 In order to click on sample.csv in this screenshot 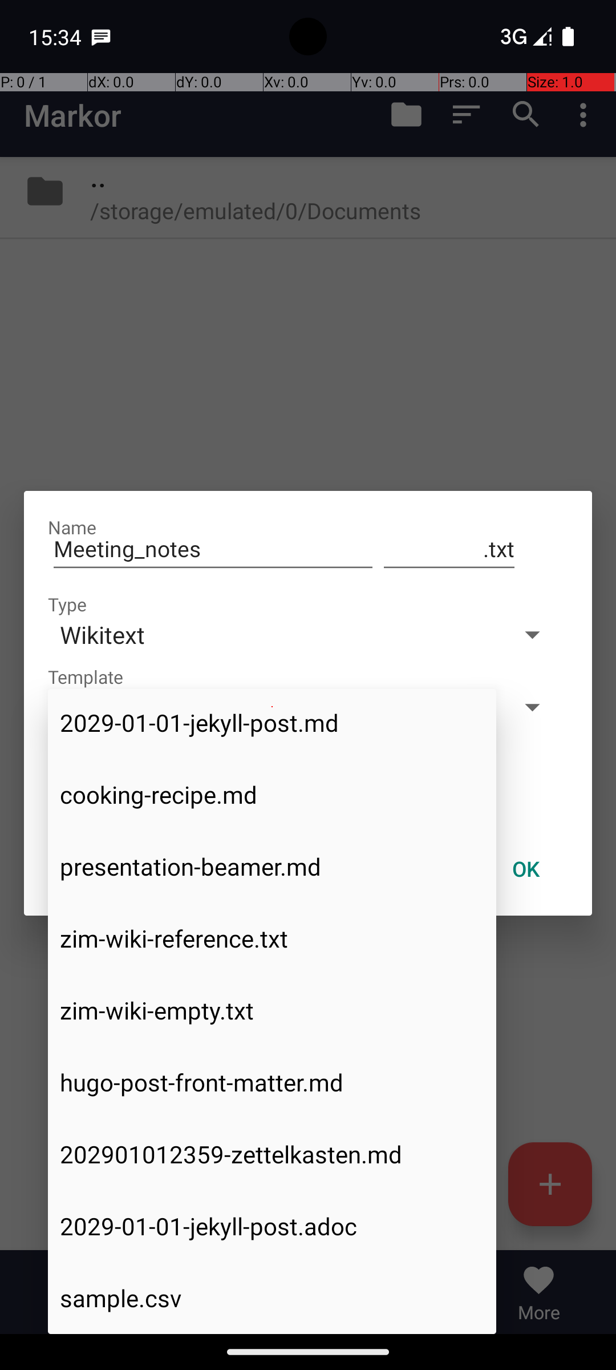, I will do `click(272, 1298)`.